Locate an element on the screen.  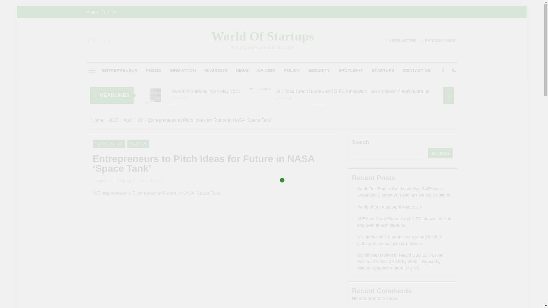
POLICY is located at coordinates (292, 70).